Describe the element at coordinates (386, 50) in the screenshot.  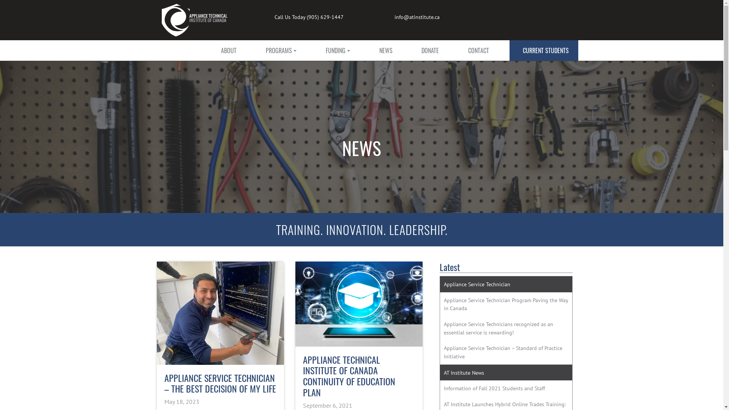
I see `NEWS` at that location.